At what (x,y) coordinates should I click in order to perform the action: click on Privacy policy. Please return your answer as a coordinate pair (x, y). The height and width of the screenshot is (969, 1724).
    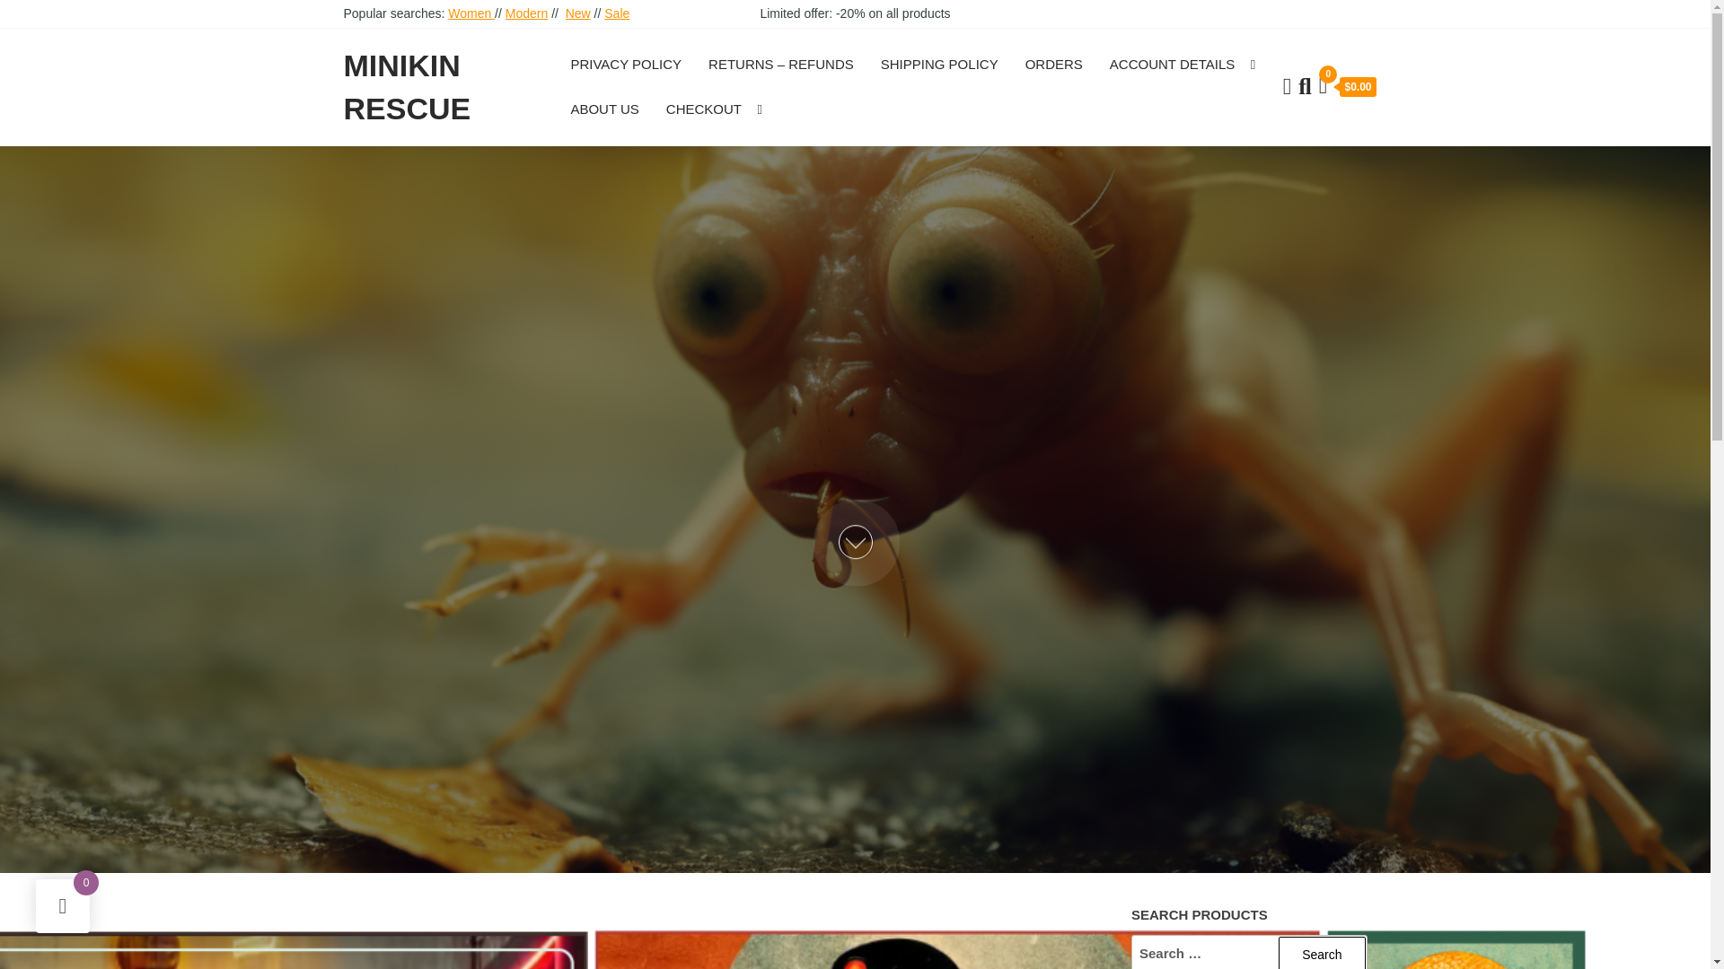
    Looking at the image, I should click on (625, 65).